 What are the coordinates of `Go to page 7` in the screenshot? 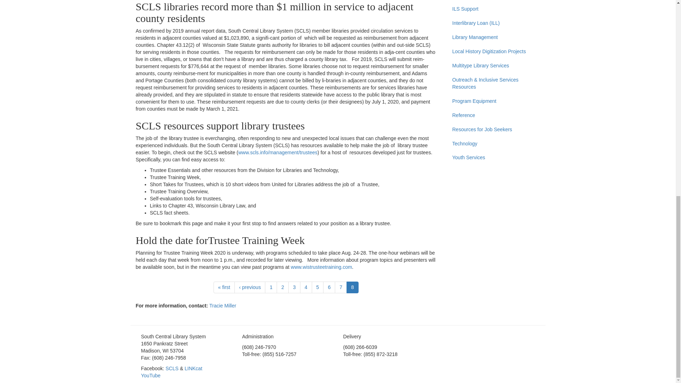 It's located at (340, 287).